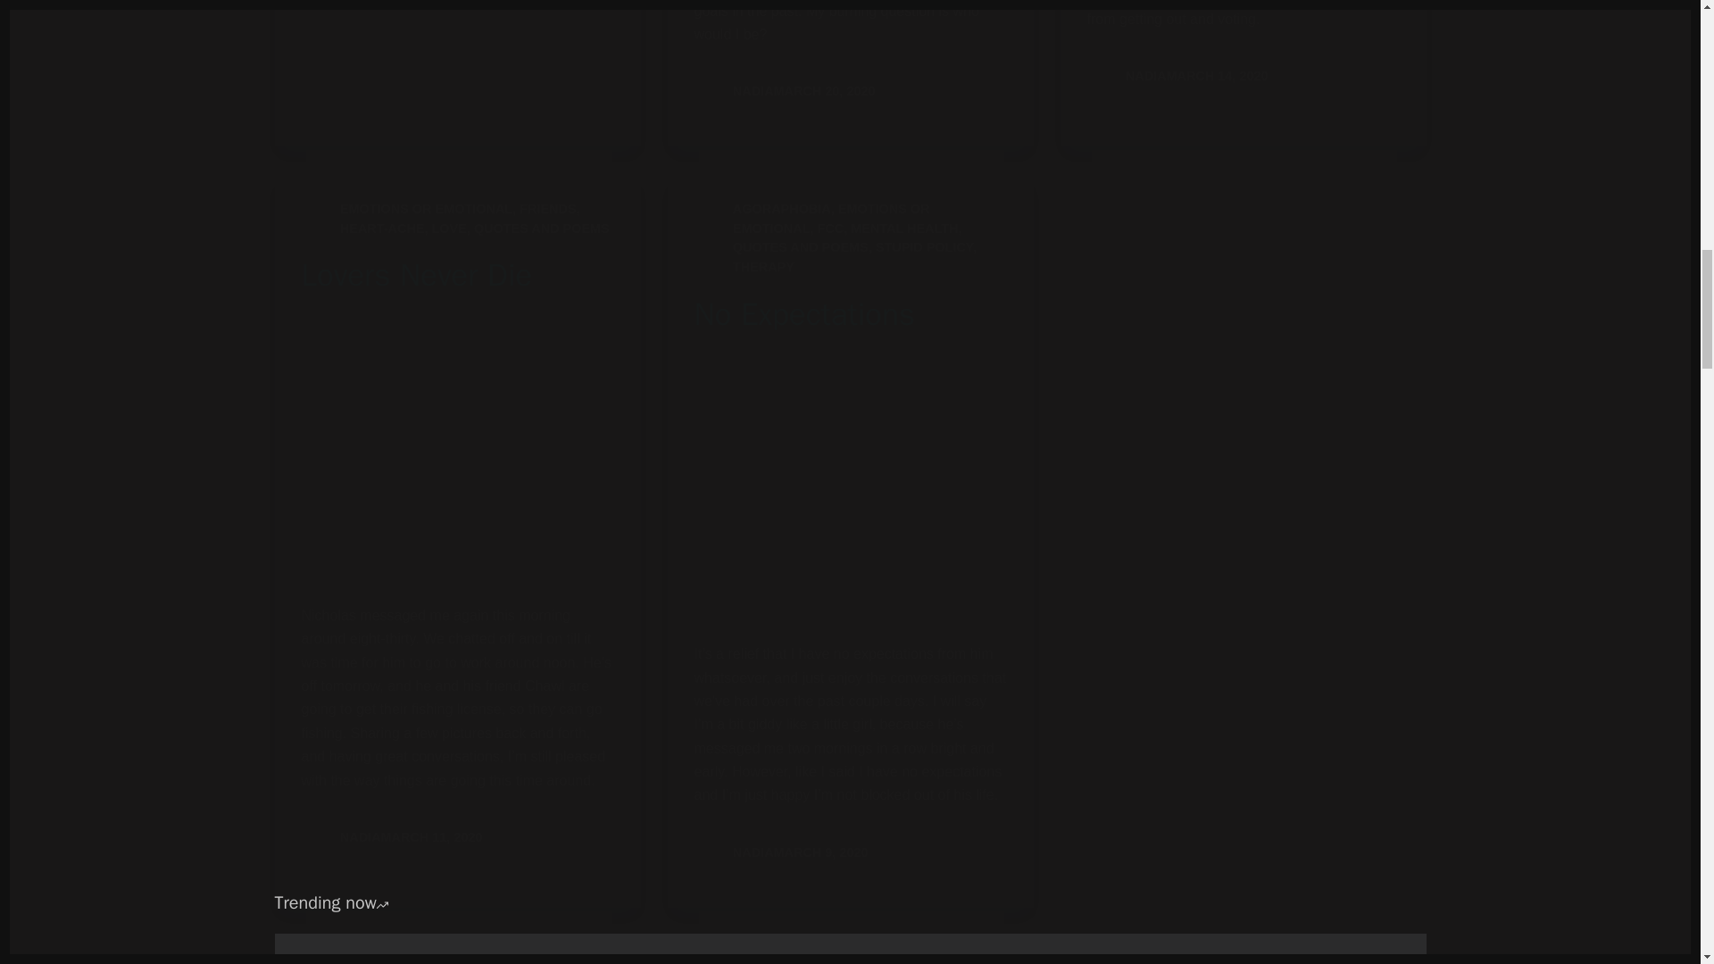 This screenshot has height=964, width=1714. I want to click on Posts by Nadia, so click(360, 837).